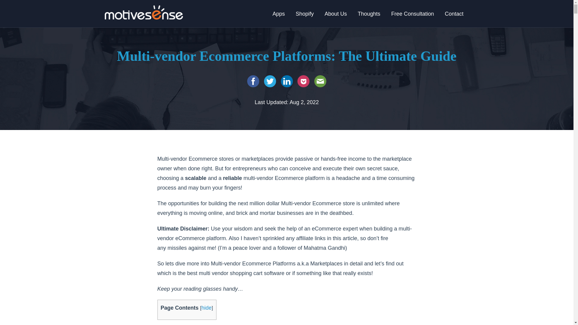 This screenshot has width=578, height=325. I want to click on Thoughts, so click(368, 14).